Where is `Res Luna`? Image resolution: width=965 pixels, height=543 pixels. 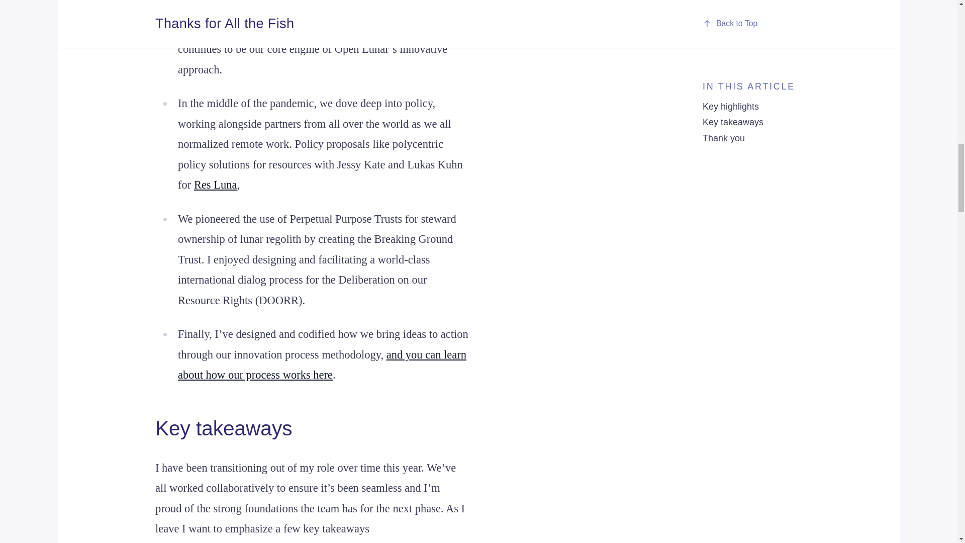 Res Luna is located at coordinates (215, 185).